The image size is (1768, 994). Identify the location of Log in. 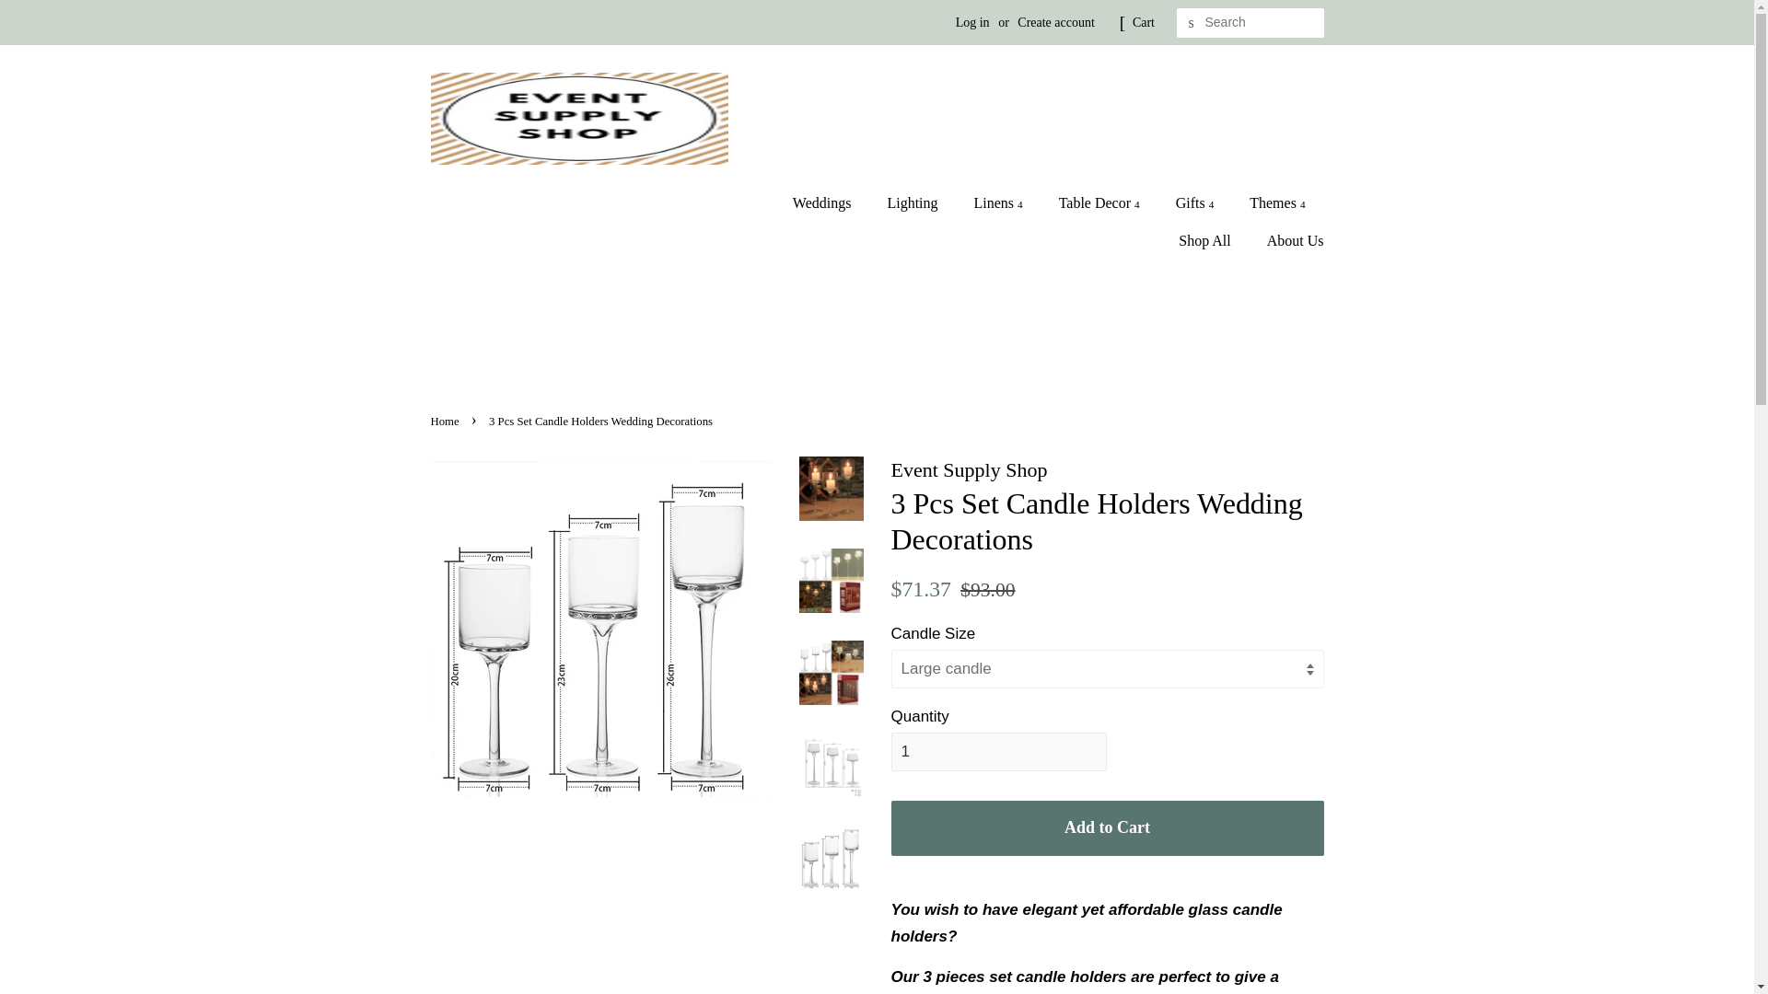
(972, 22).